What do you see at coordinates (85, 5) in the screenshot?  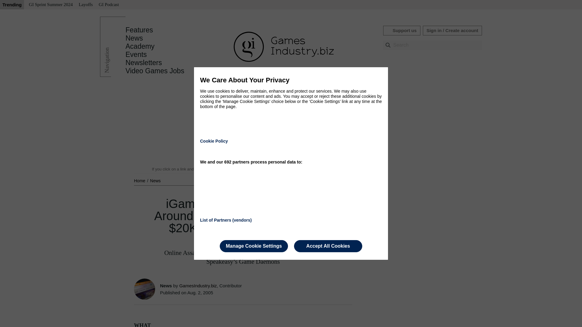 I see `Layoffs` at bounding box center [85, 5].